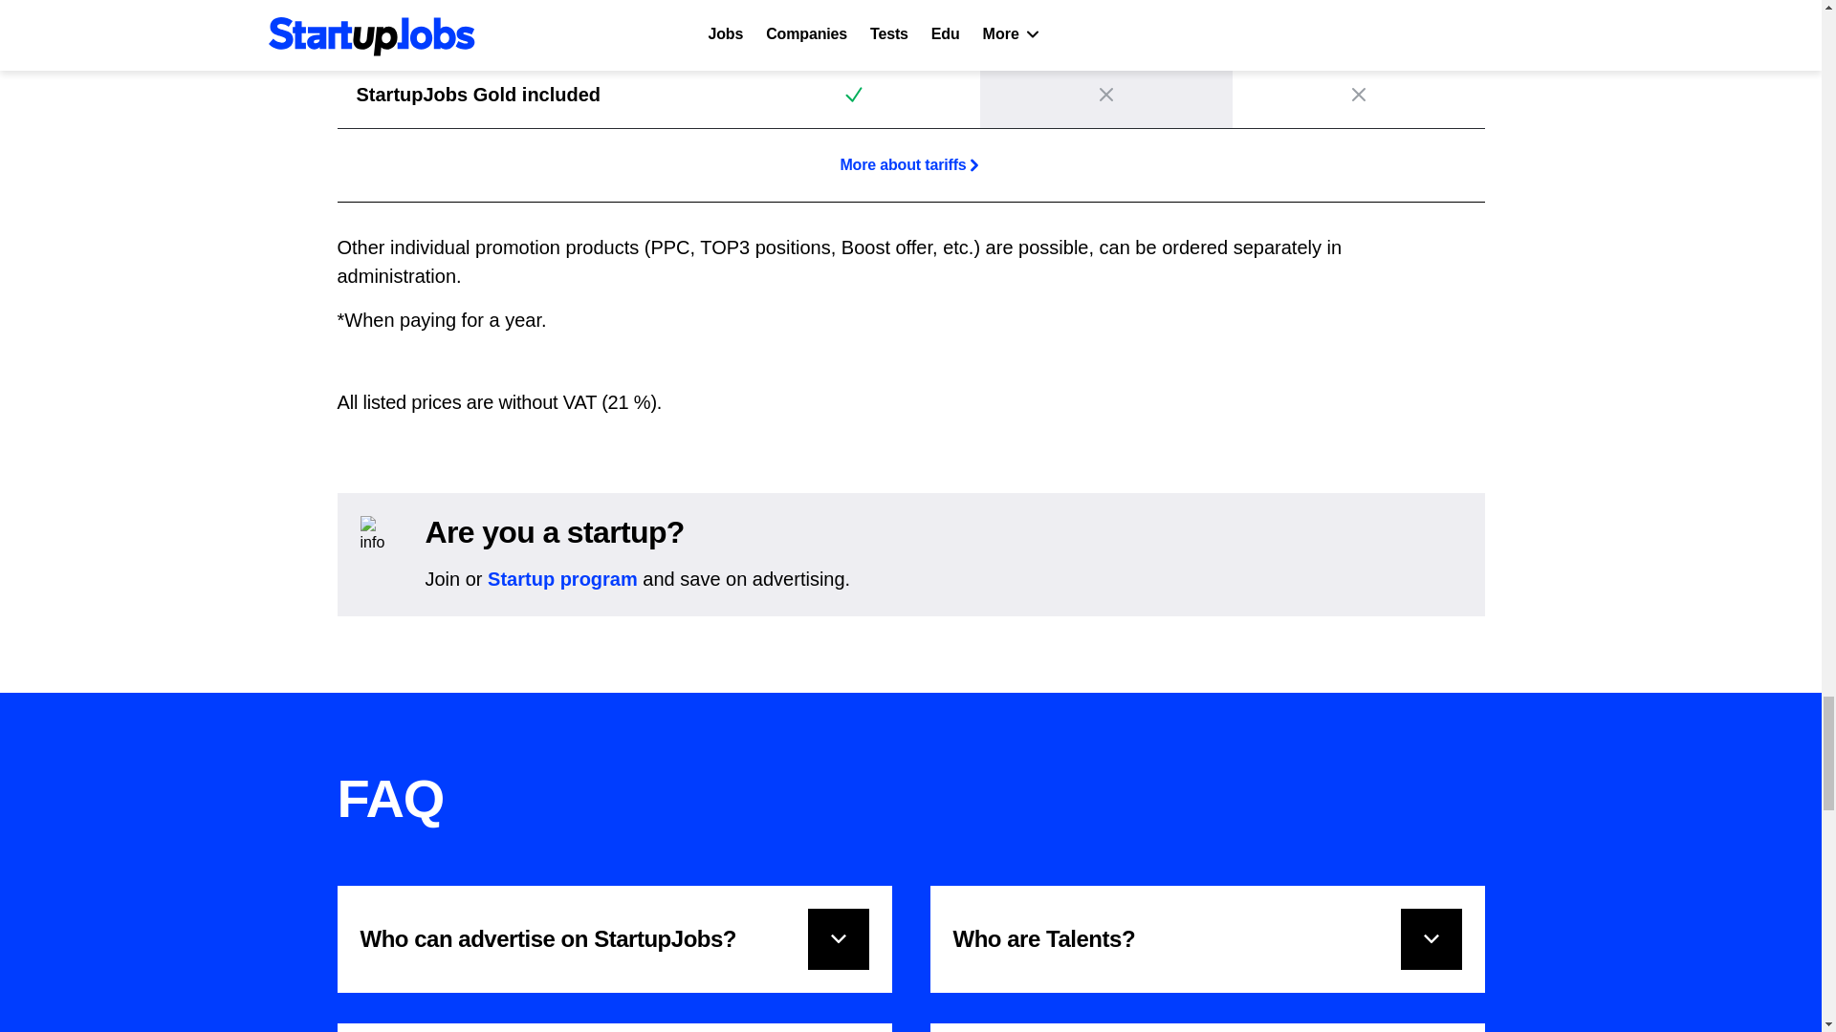 The height and width of the screenshot is (1032, 1836). What do you see at coordinates (910, 164) in the screenshot?
I see `More about tariffs` at bounding box center [910, 164].